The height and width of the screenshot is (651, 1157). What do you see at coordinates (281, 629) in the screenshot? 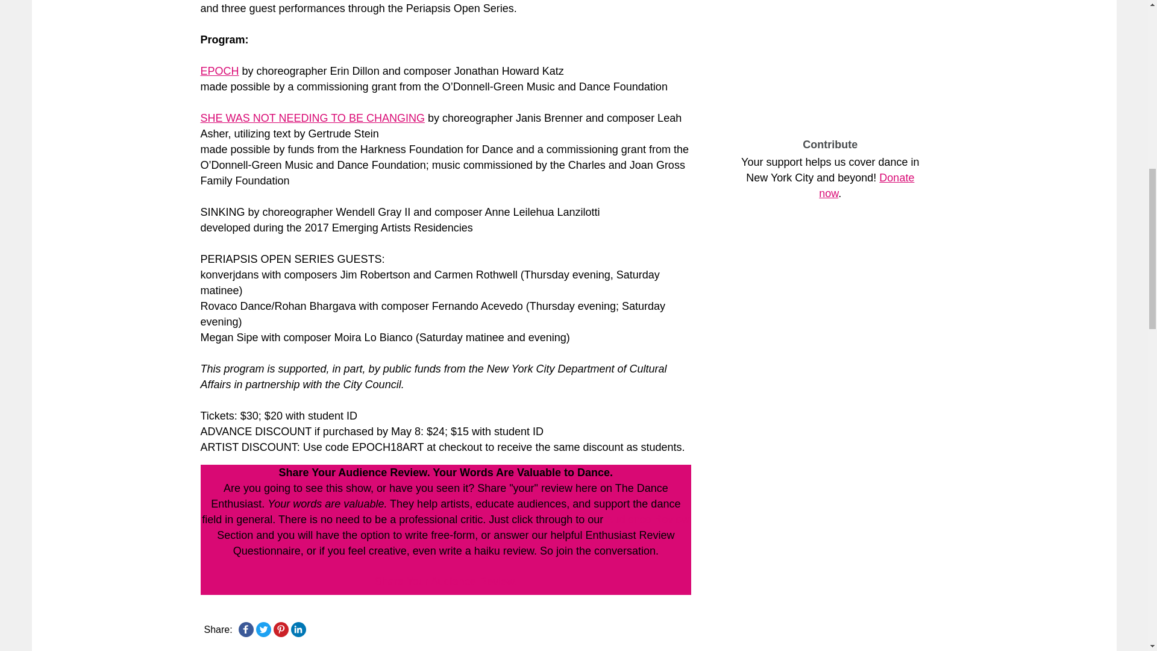
I see `Pinterest` at bounding box center [281, 629].